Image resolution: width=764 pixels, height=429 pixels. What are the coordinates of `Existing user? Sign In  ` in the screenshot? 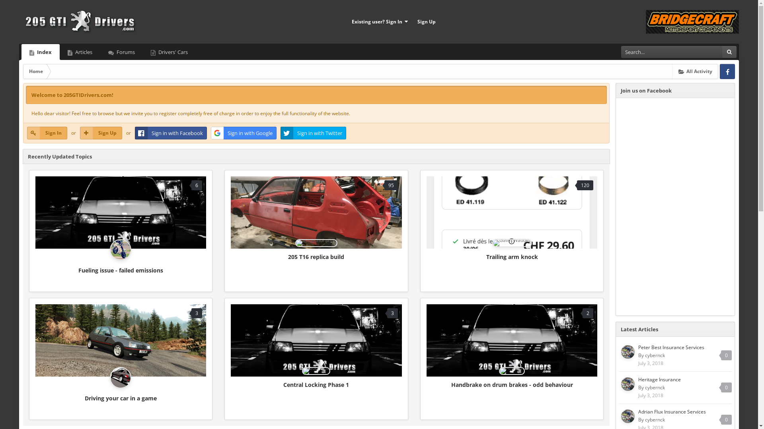 It's located at (380, 22).